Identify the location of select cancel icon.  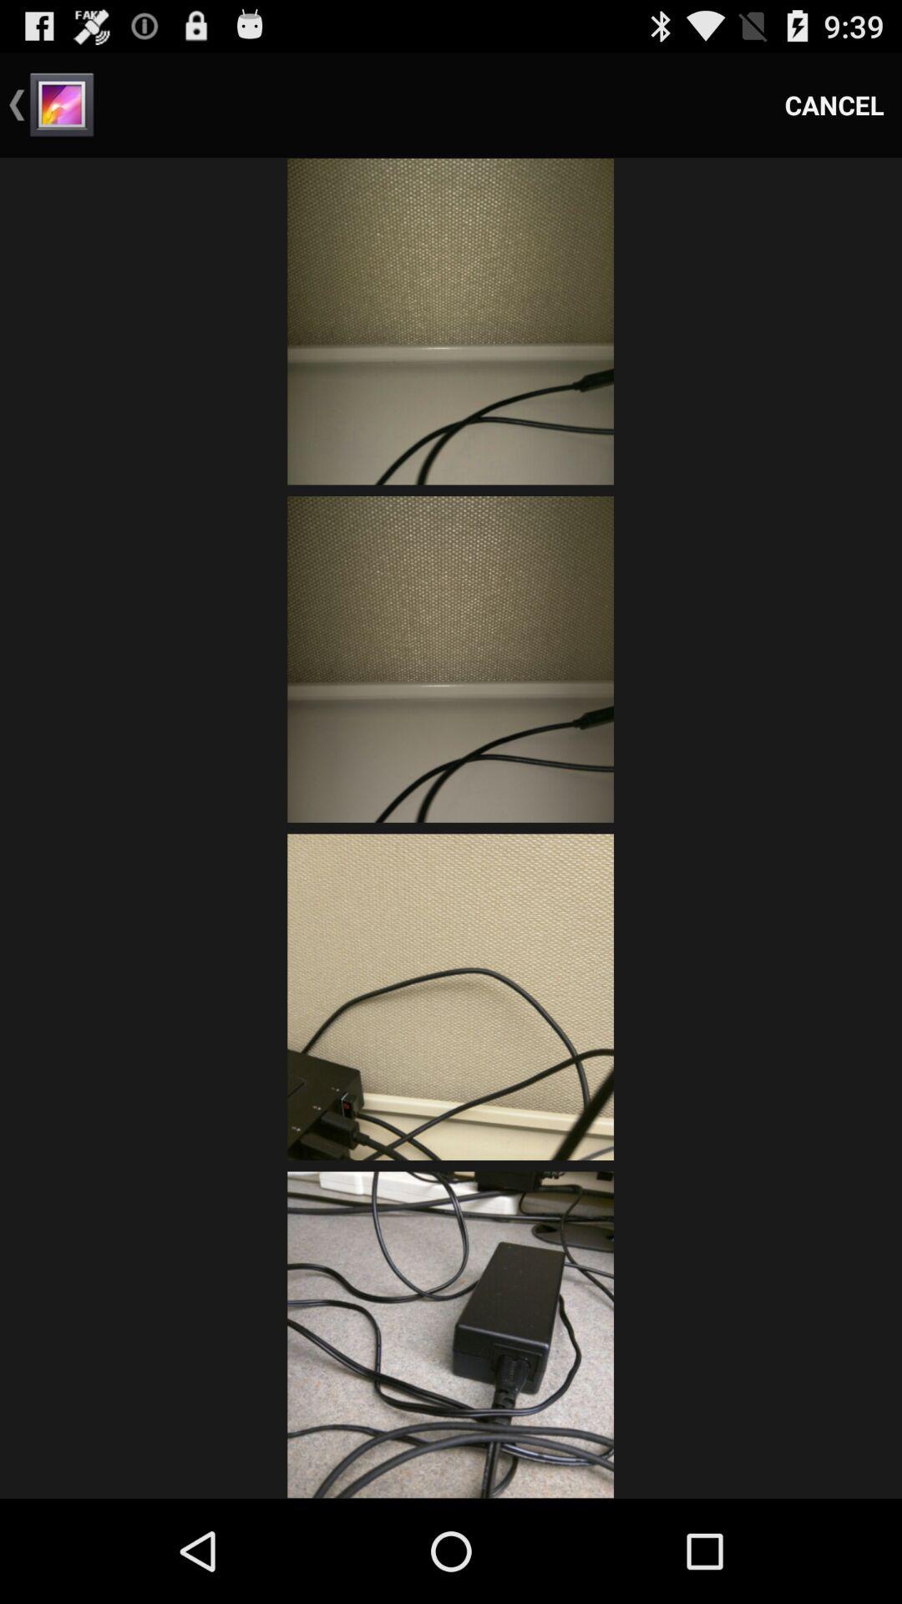
(834, 105).